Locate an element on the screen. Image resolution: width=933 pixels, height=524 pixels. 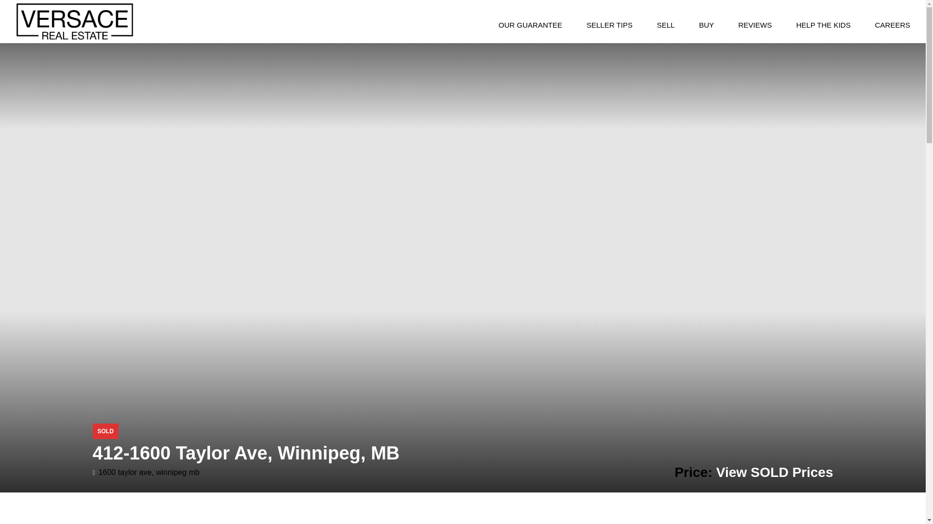
REVIEWS is located at coordinates (755, 25).